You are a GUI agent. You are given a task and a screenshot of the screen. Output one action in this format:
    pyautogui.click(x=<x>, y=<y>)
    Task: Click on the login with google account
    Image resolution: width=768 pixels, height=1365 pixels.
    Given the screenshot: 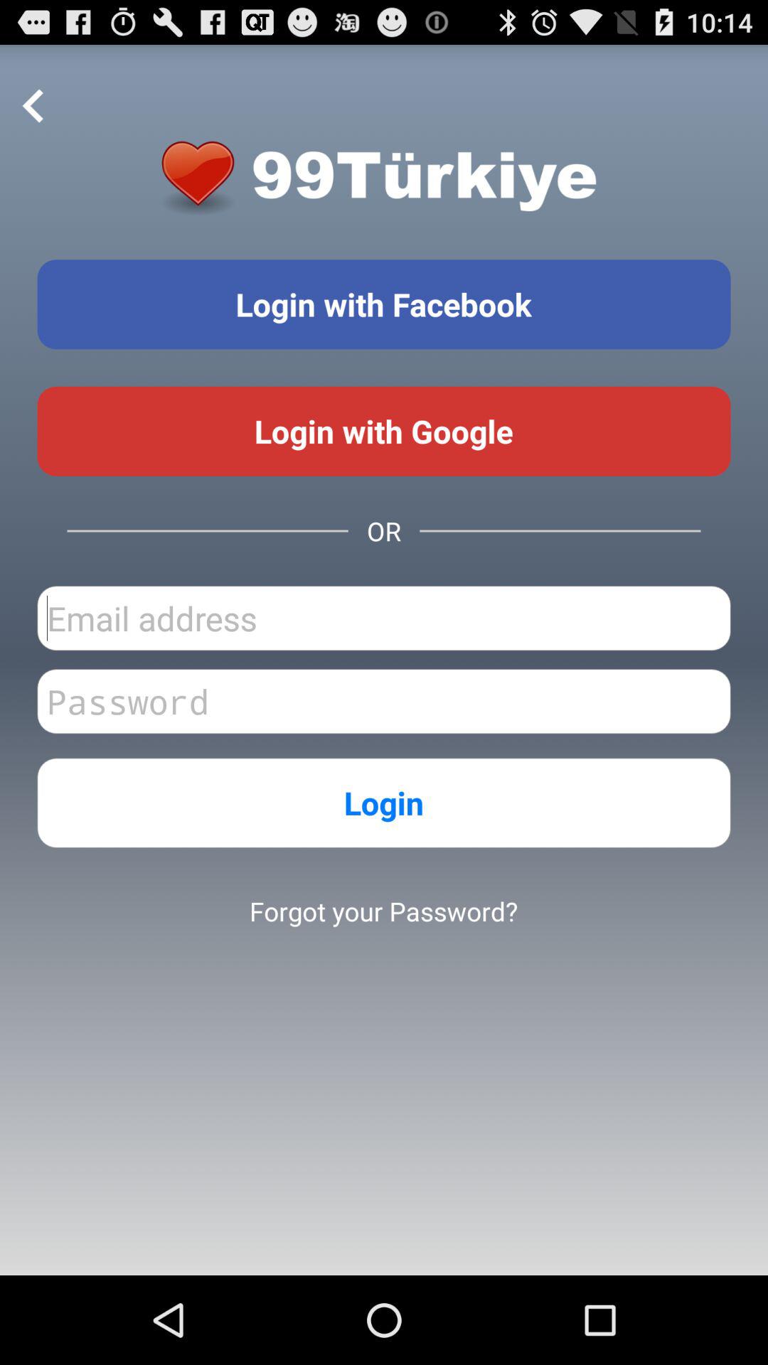 What is the action you would take?
    pyautogui.click(x=384, y=431)
    